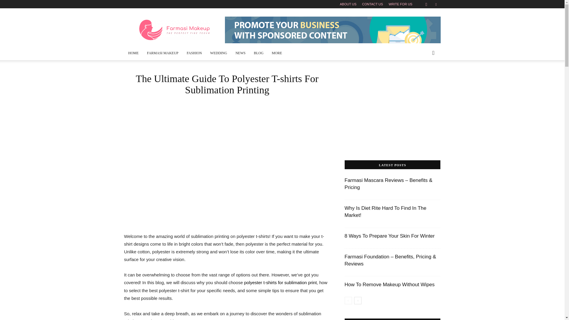 The image size is (569, 320). I want to click on ABOUT US, so click(348, 4).